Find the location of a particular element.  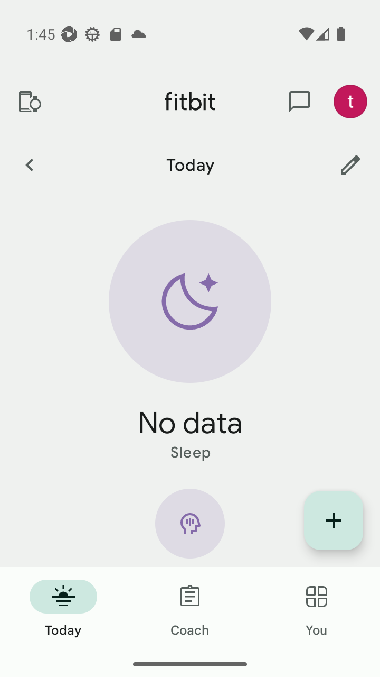

Display list of quick log entries is located at coordinates (334, 520).